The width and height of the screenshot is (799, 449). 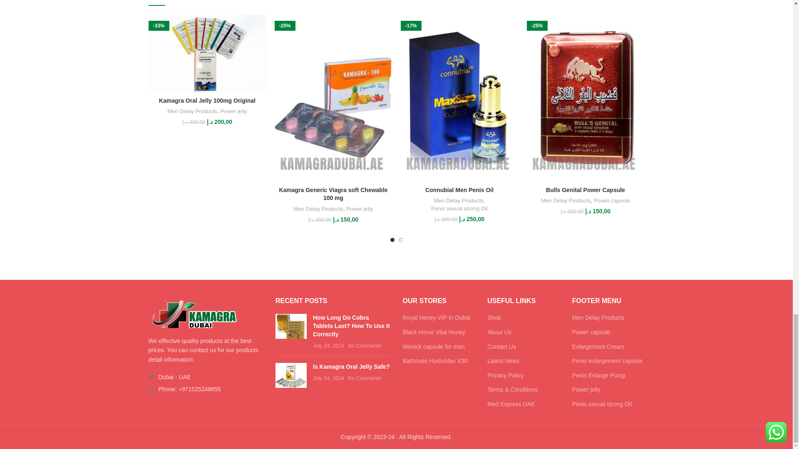 I want to click on wd-phone-dark, so click(x=151, y=389).